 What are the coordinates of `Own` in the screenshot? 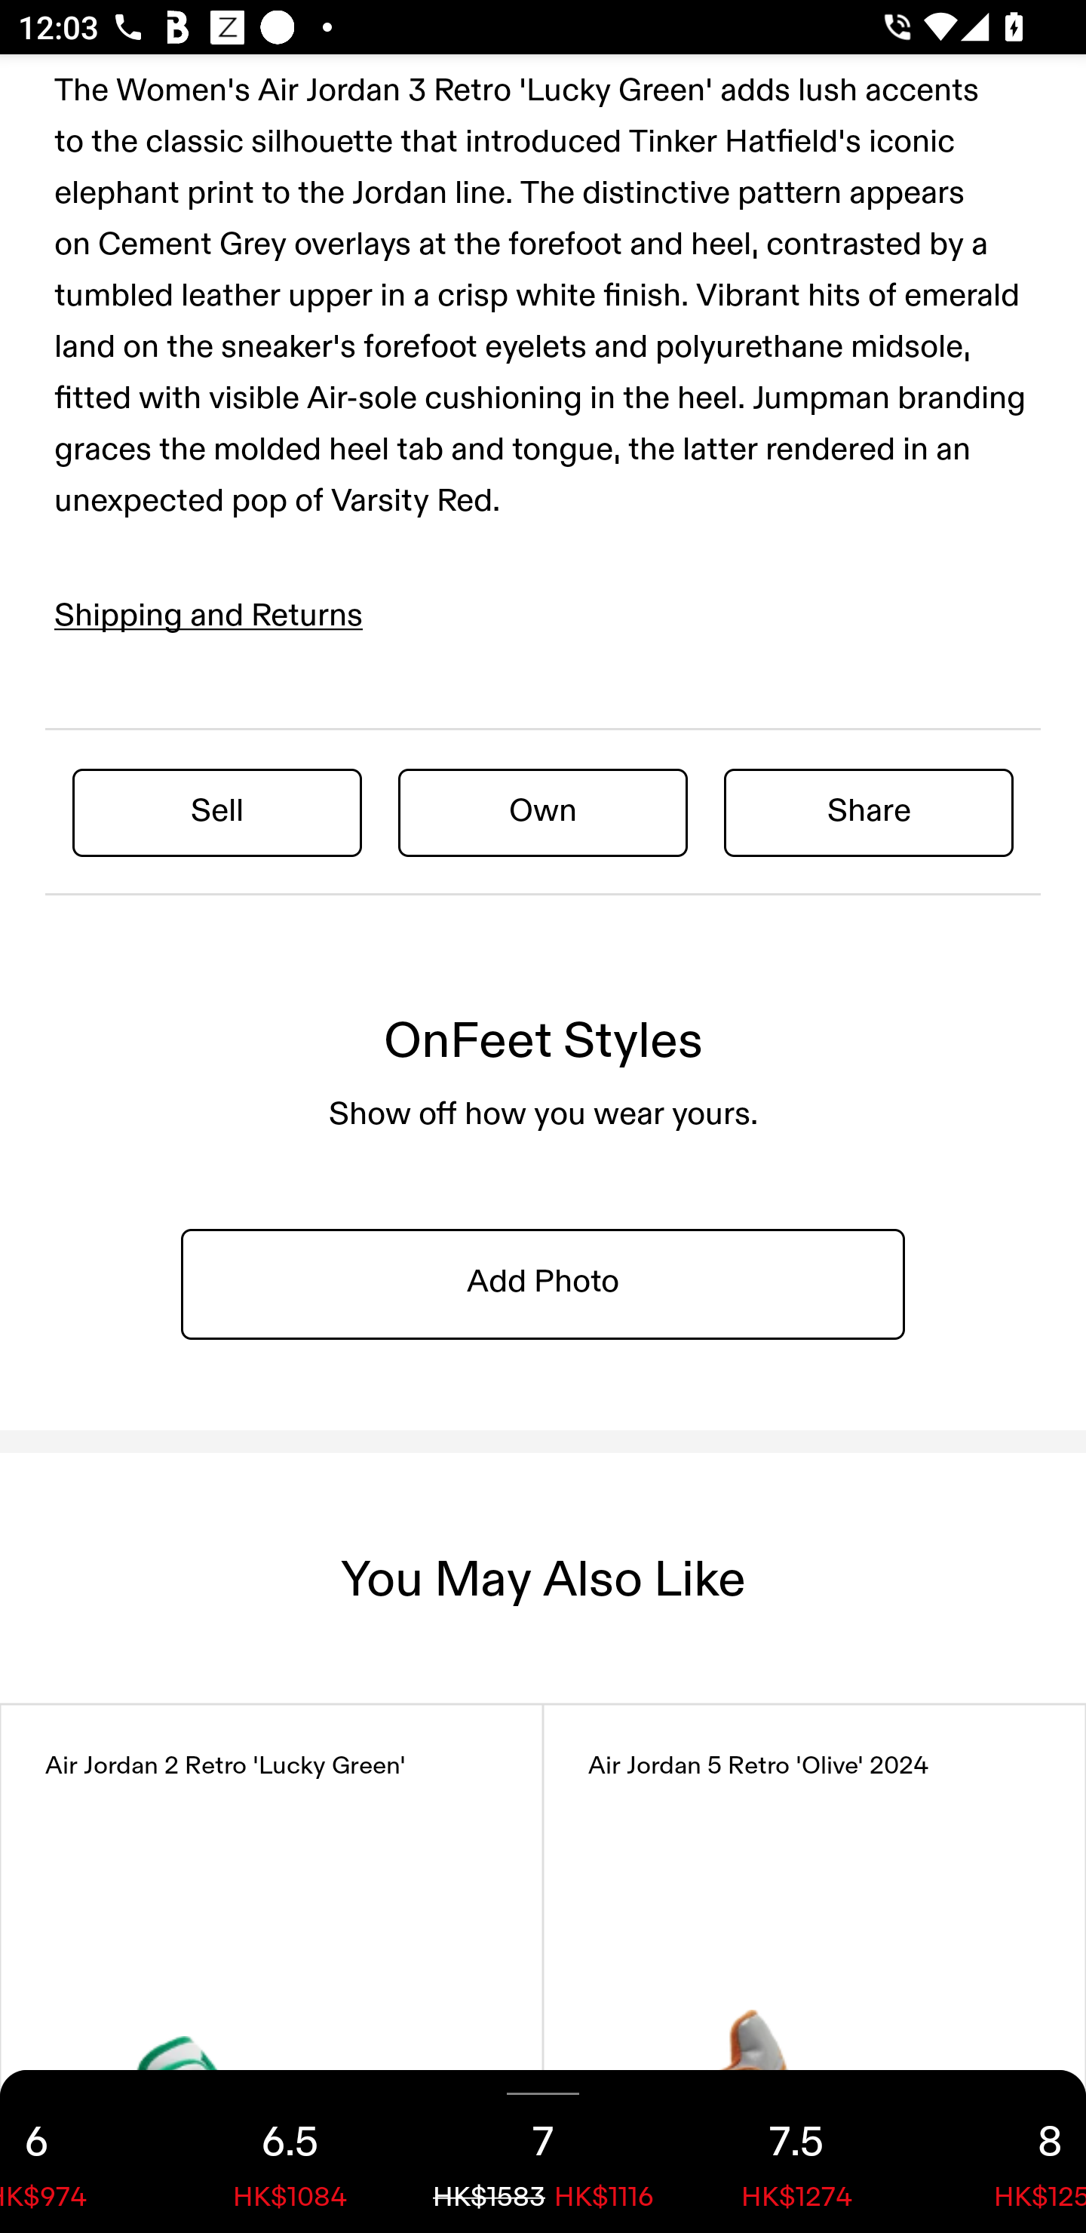 It's located at (543, 812).